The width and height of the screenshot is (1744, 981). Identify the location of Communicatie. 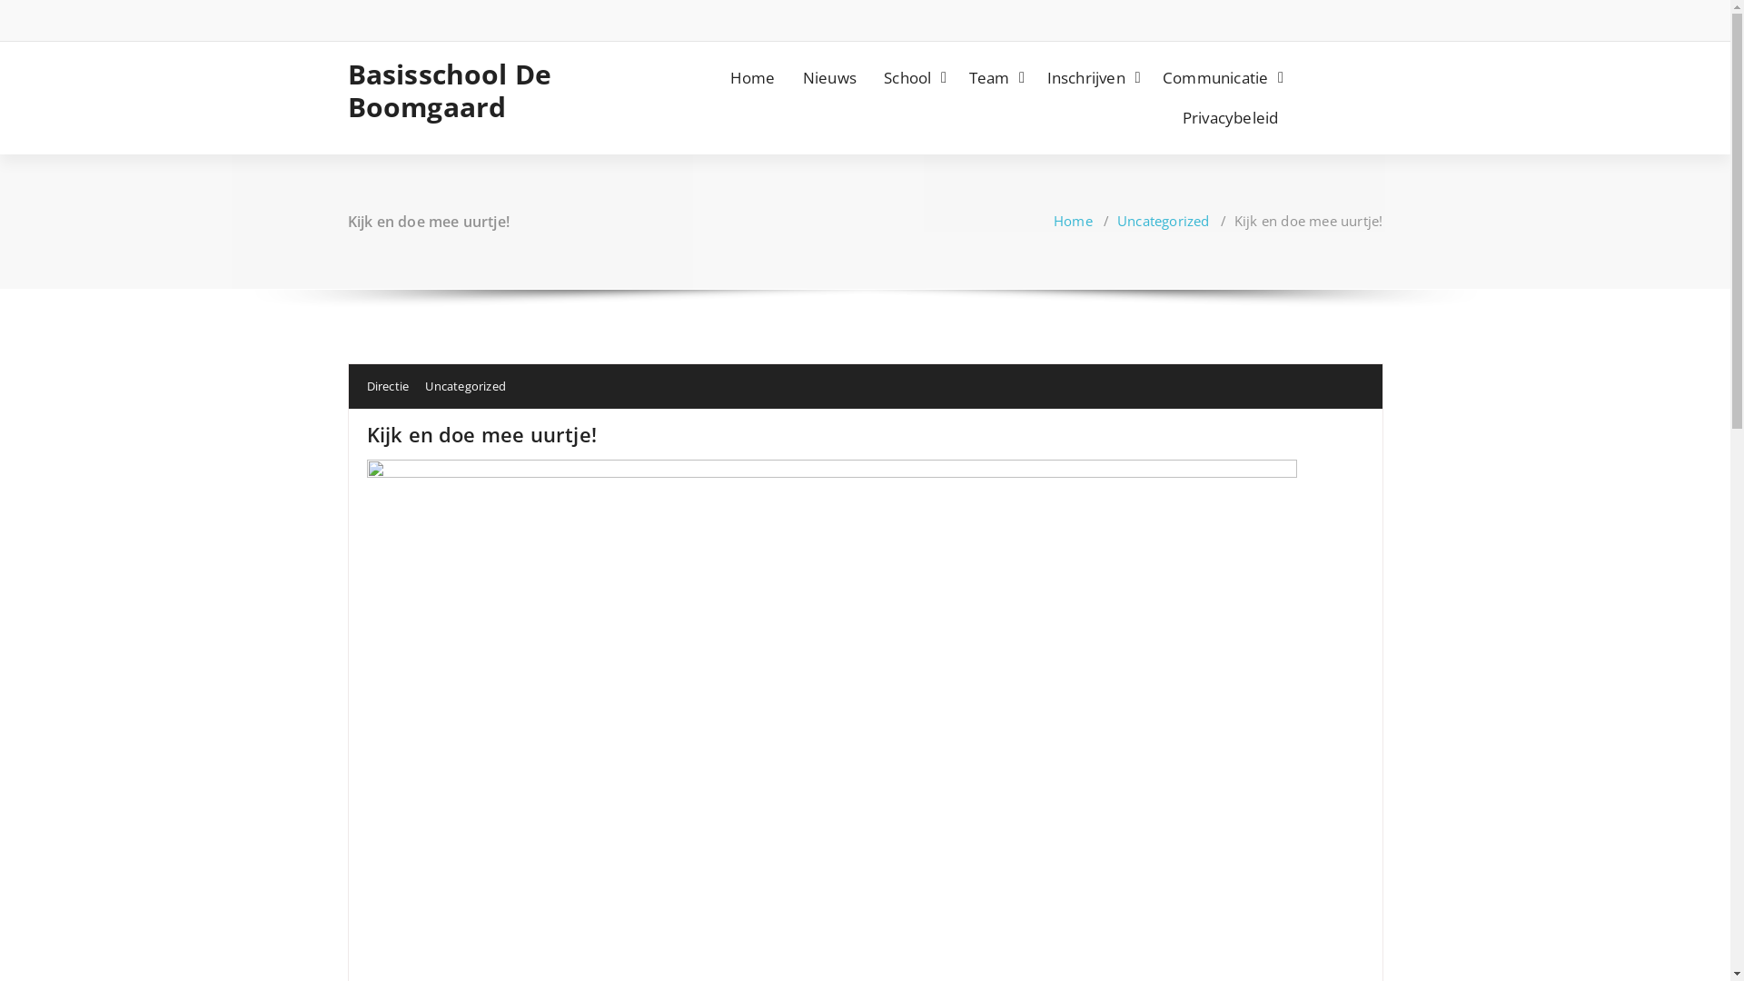
(1221, 78).